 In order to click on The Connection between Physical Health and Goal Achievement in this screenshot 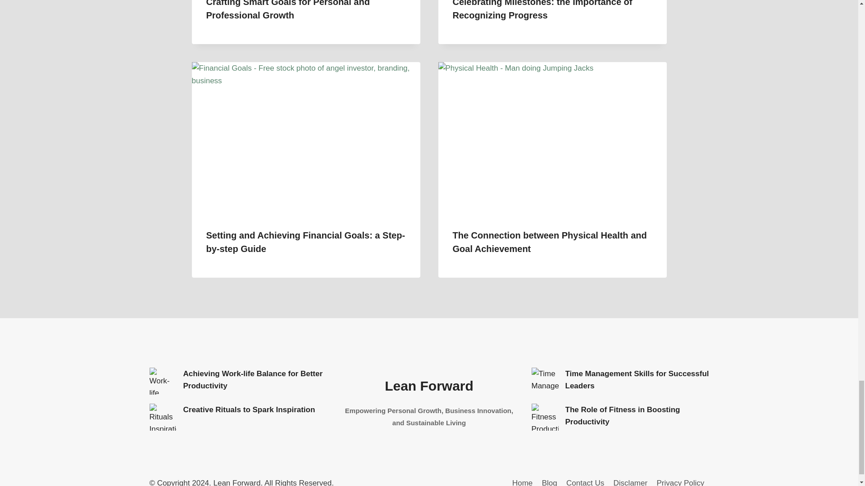, I will do `click(549, 242)`.